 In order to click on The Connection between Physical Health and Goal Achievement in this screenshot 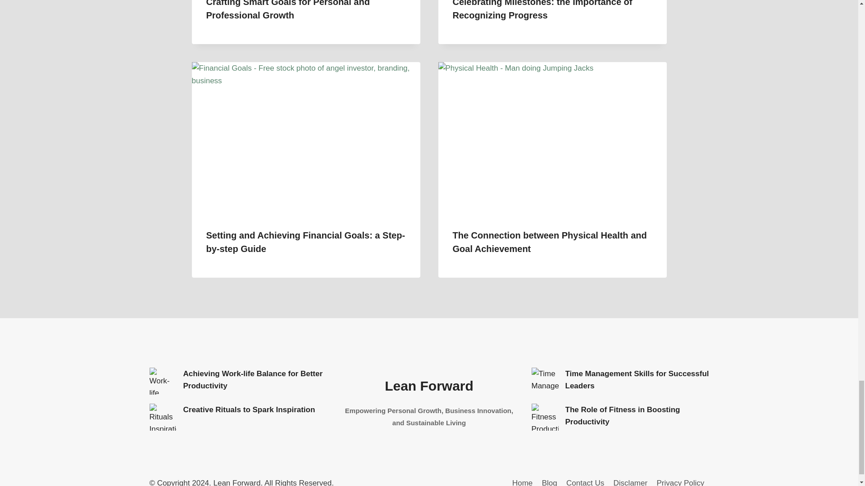, I will do `click(549, 242)`.